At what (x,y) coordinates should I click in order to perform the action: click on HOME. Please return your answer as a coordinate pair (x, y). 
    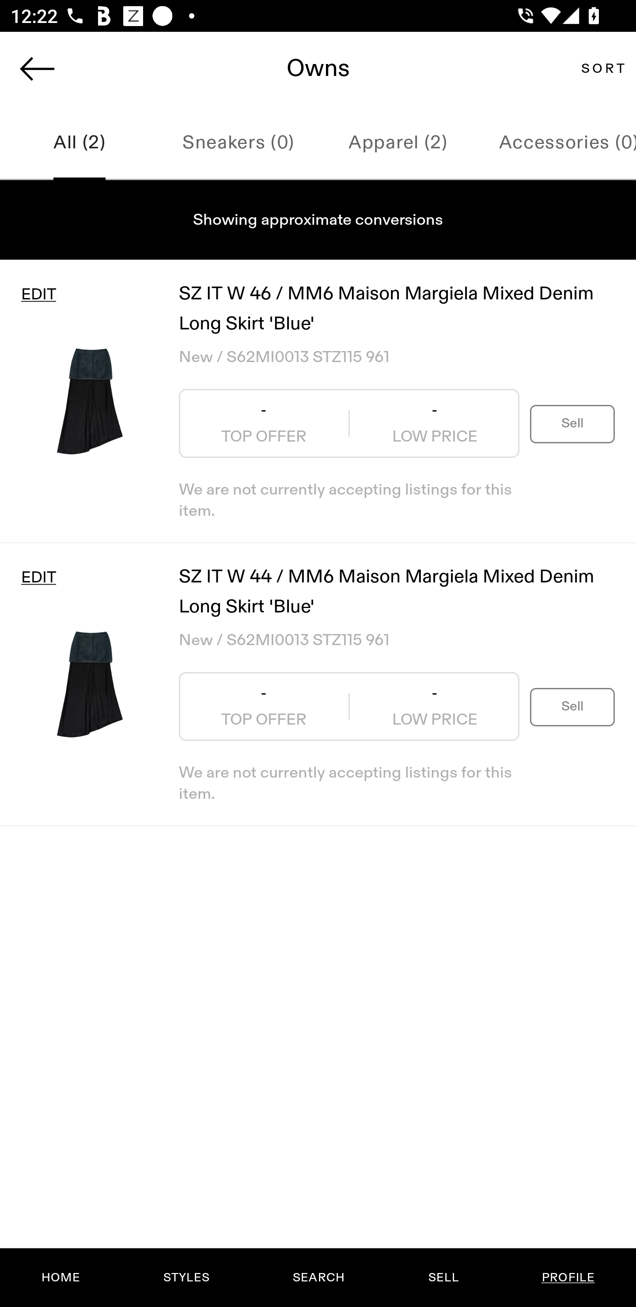
    Looking at the image, I should click on (61, 1277).